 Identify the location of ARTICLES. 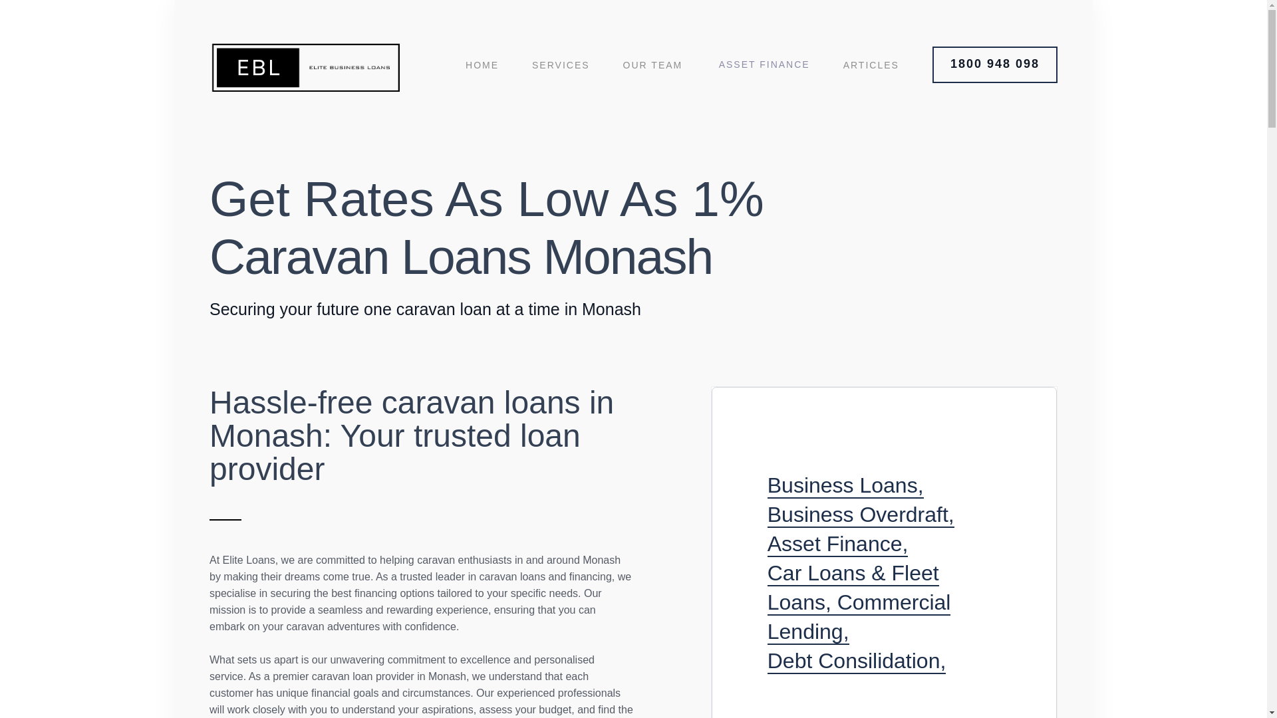
(871, 65).